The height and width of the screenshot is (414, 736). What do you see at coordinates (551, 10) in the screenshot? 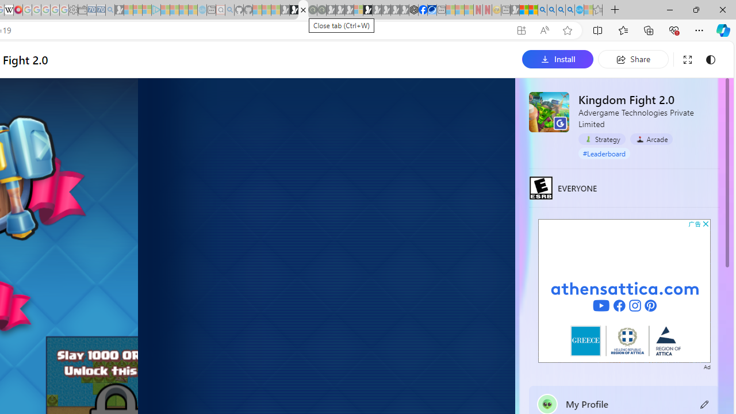
I see `2009 Bing officially replaced Live Search on June 3 - Search` at bounding box center [551, 10].